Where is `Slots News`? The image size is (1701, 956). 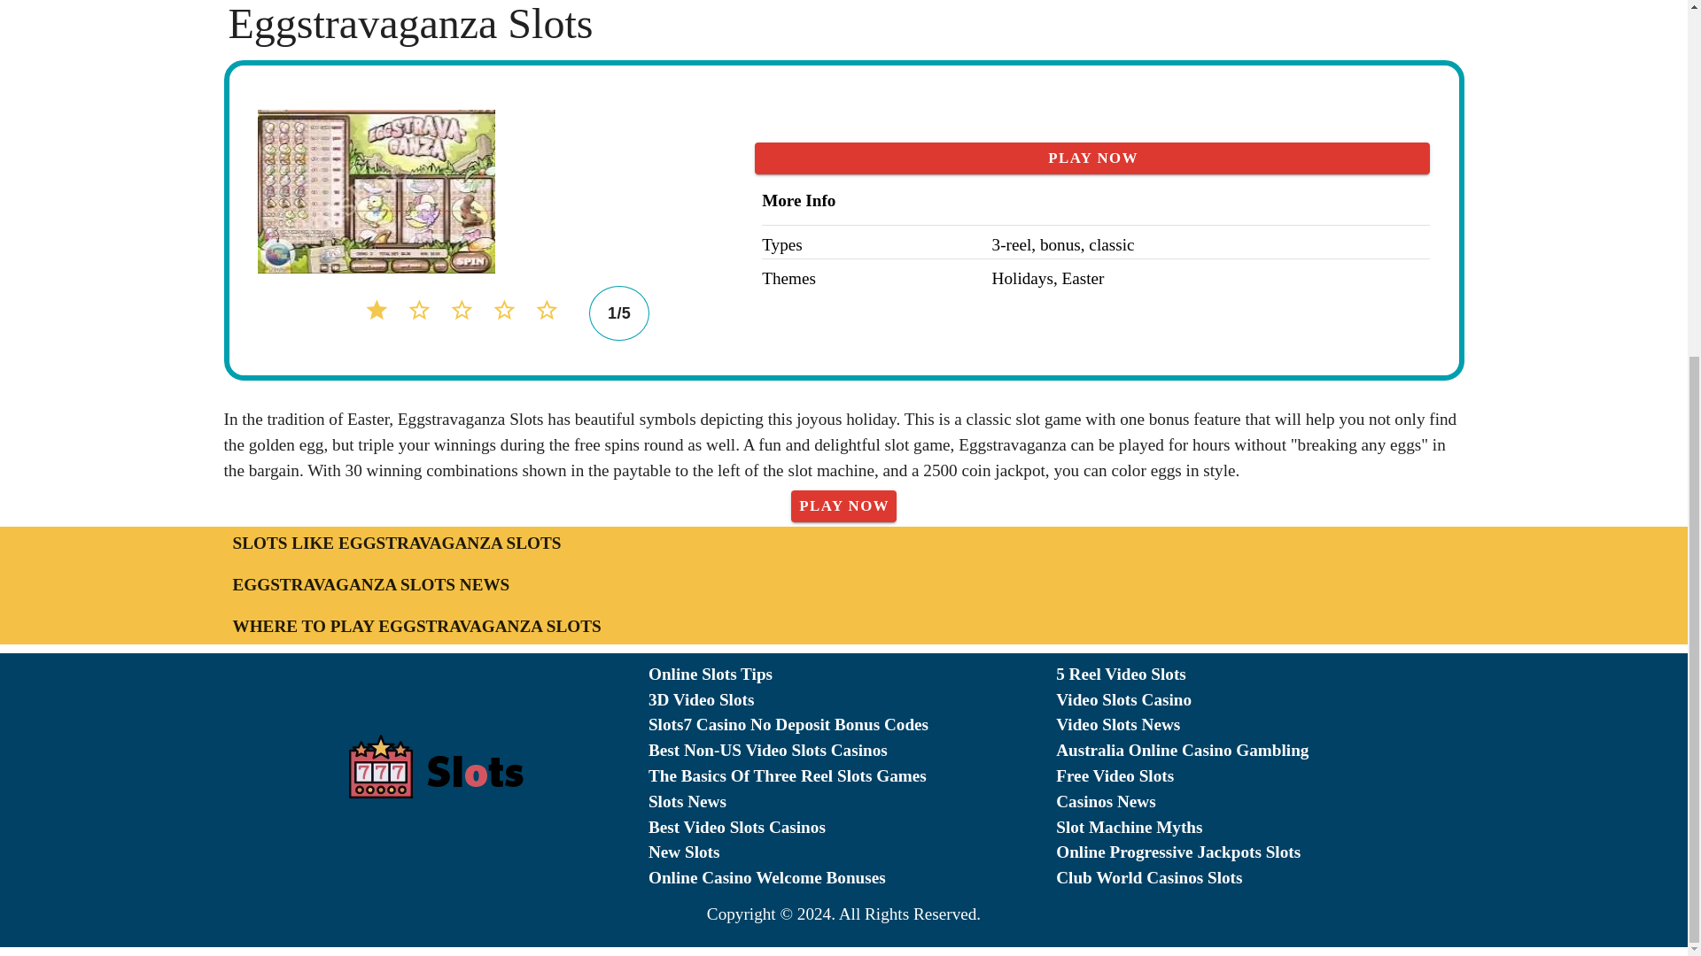 Slots News is located at coordinates (852, 802).